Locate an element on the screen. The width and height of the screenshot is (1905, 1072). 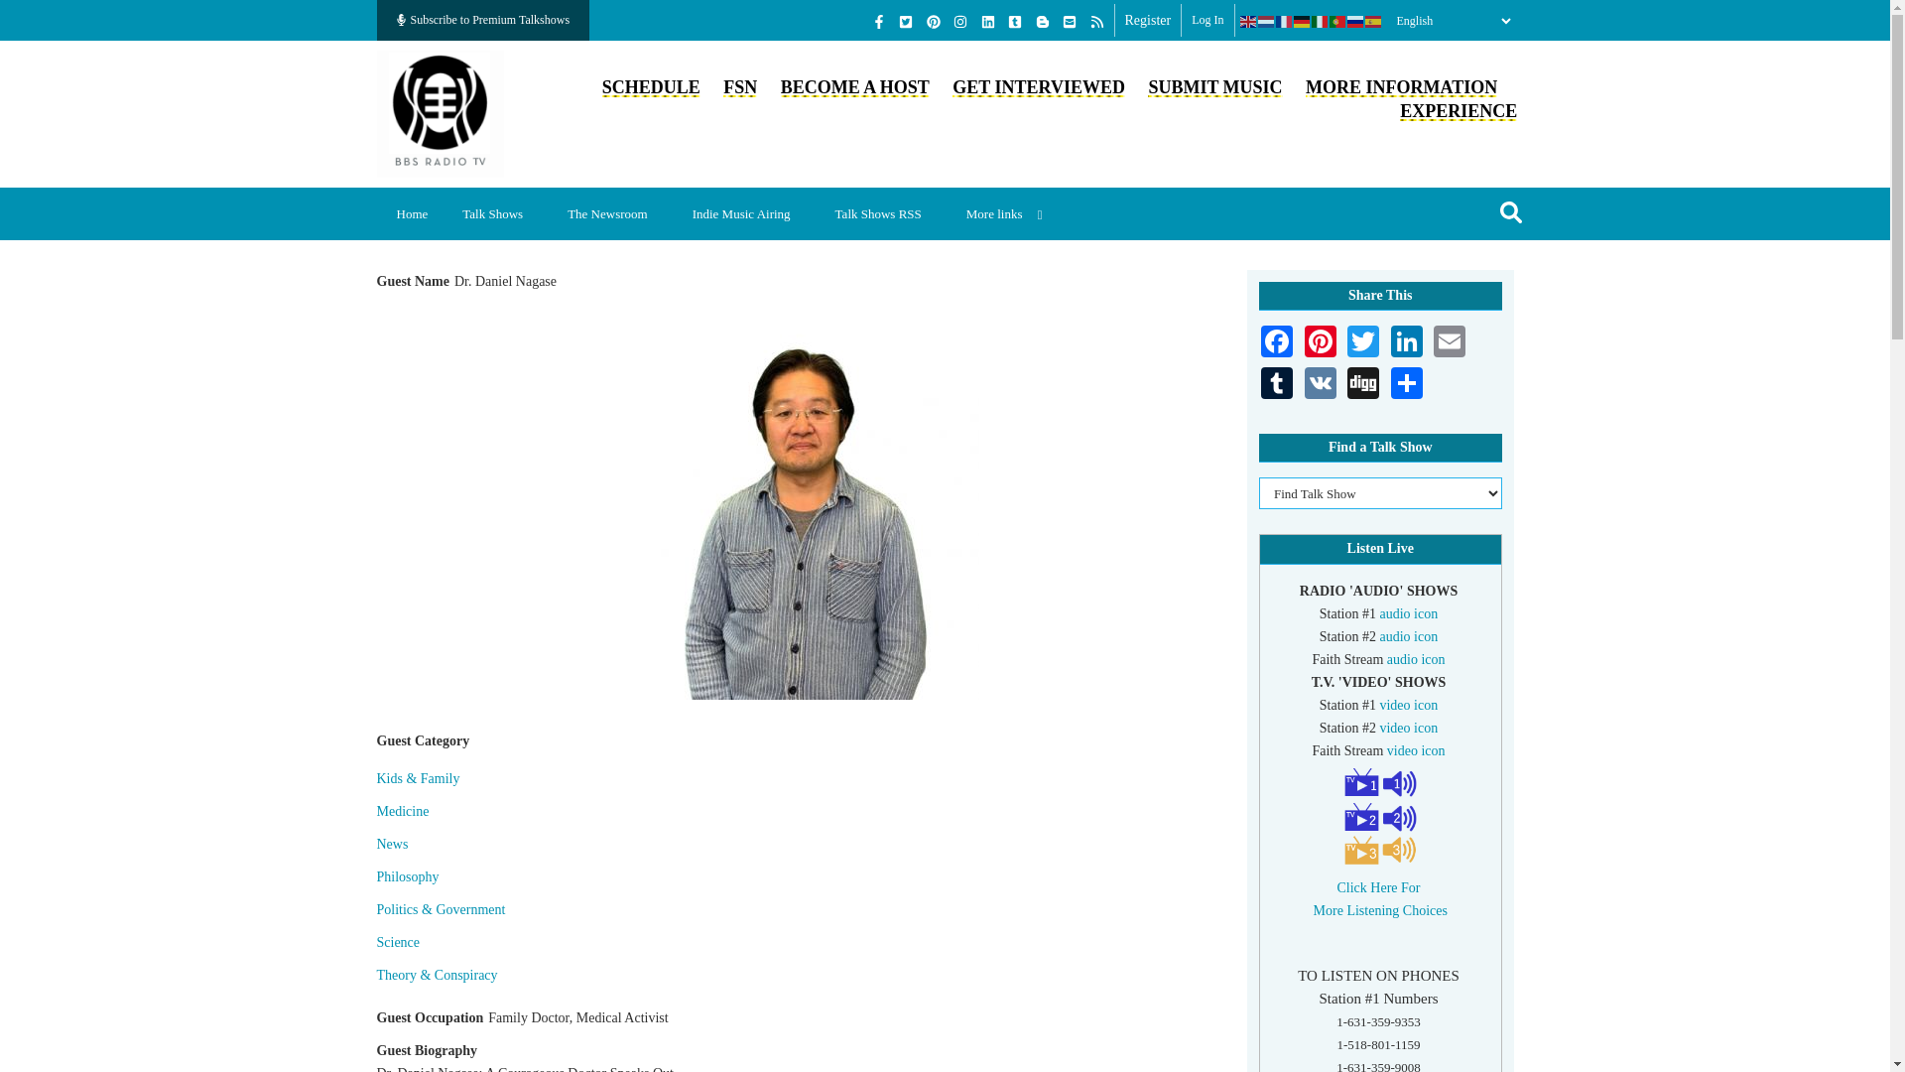
Home is located at coordinates (413, 213).